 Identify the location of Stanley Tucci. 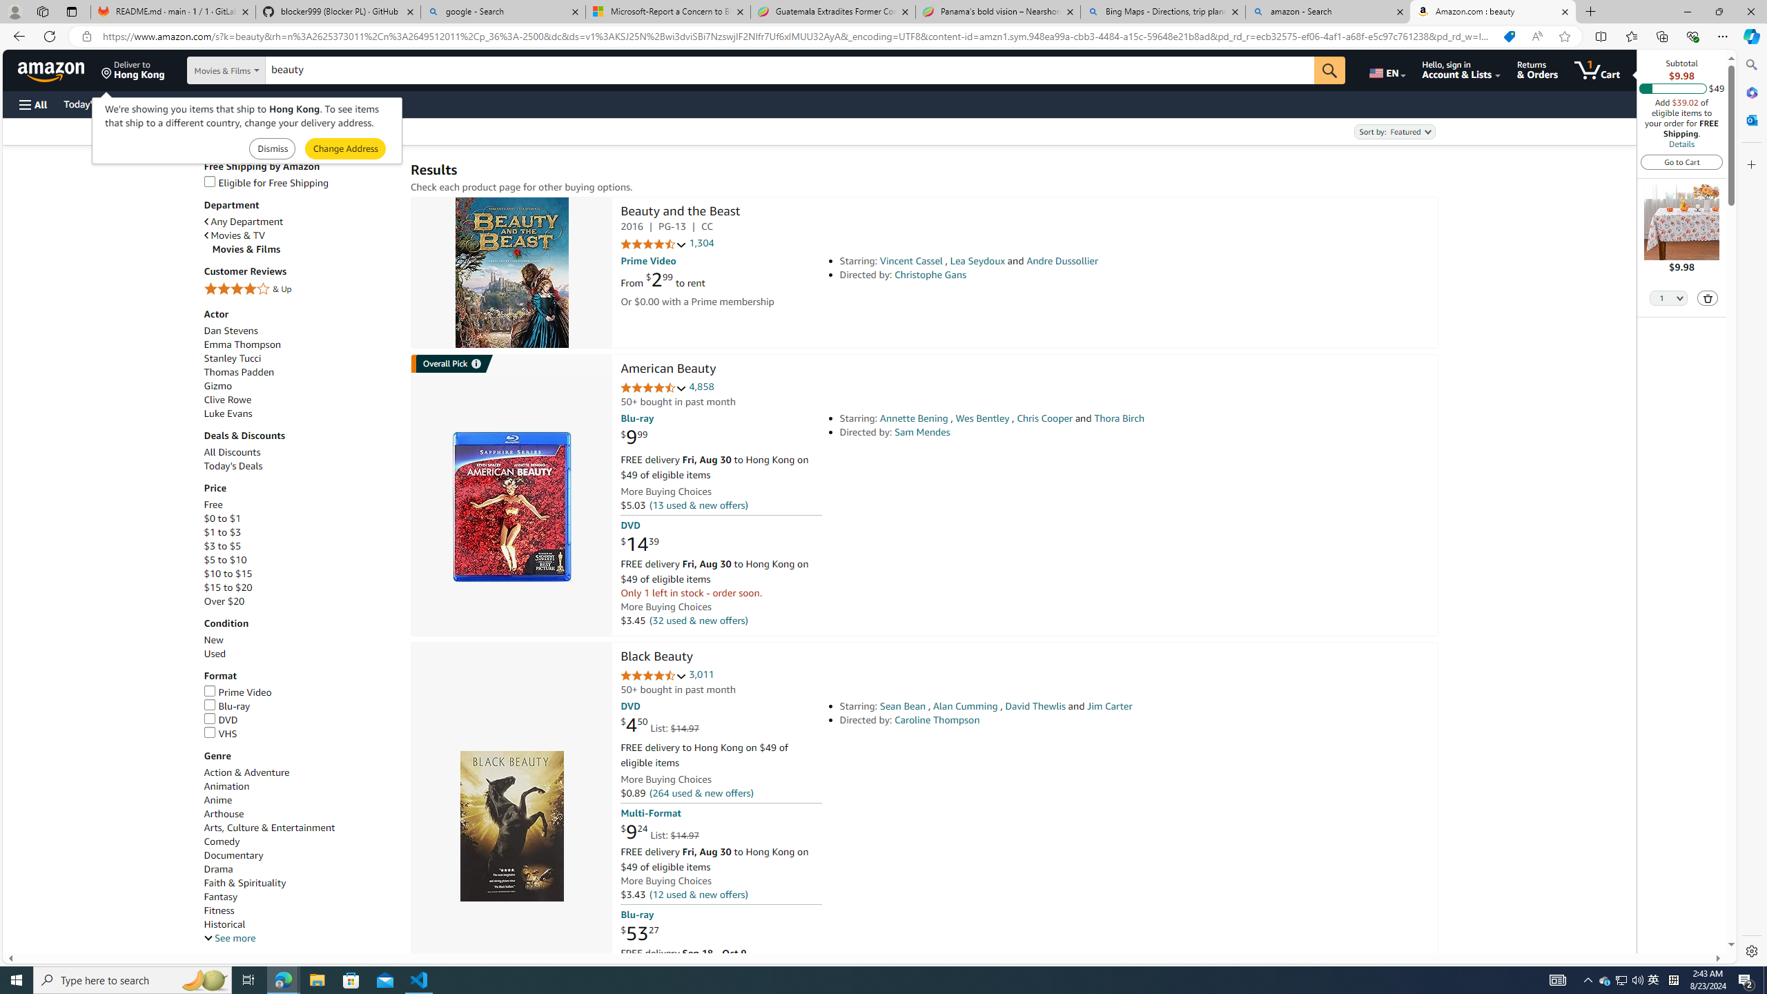
(232, 358).